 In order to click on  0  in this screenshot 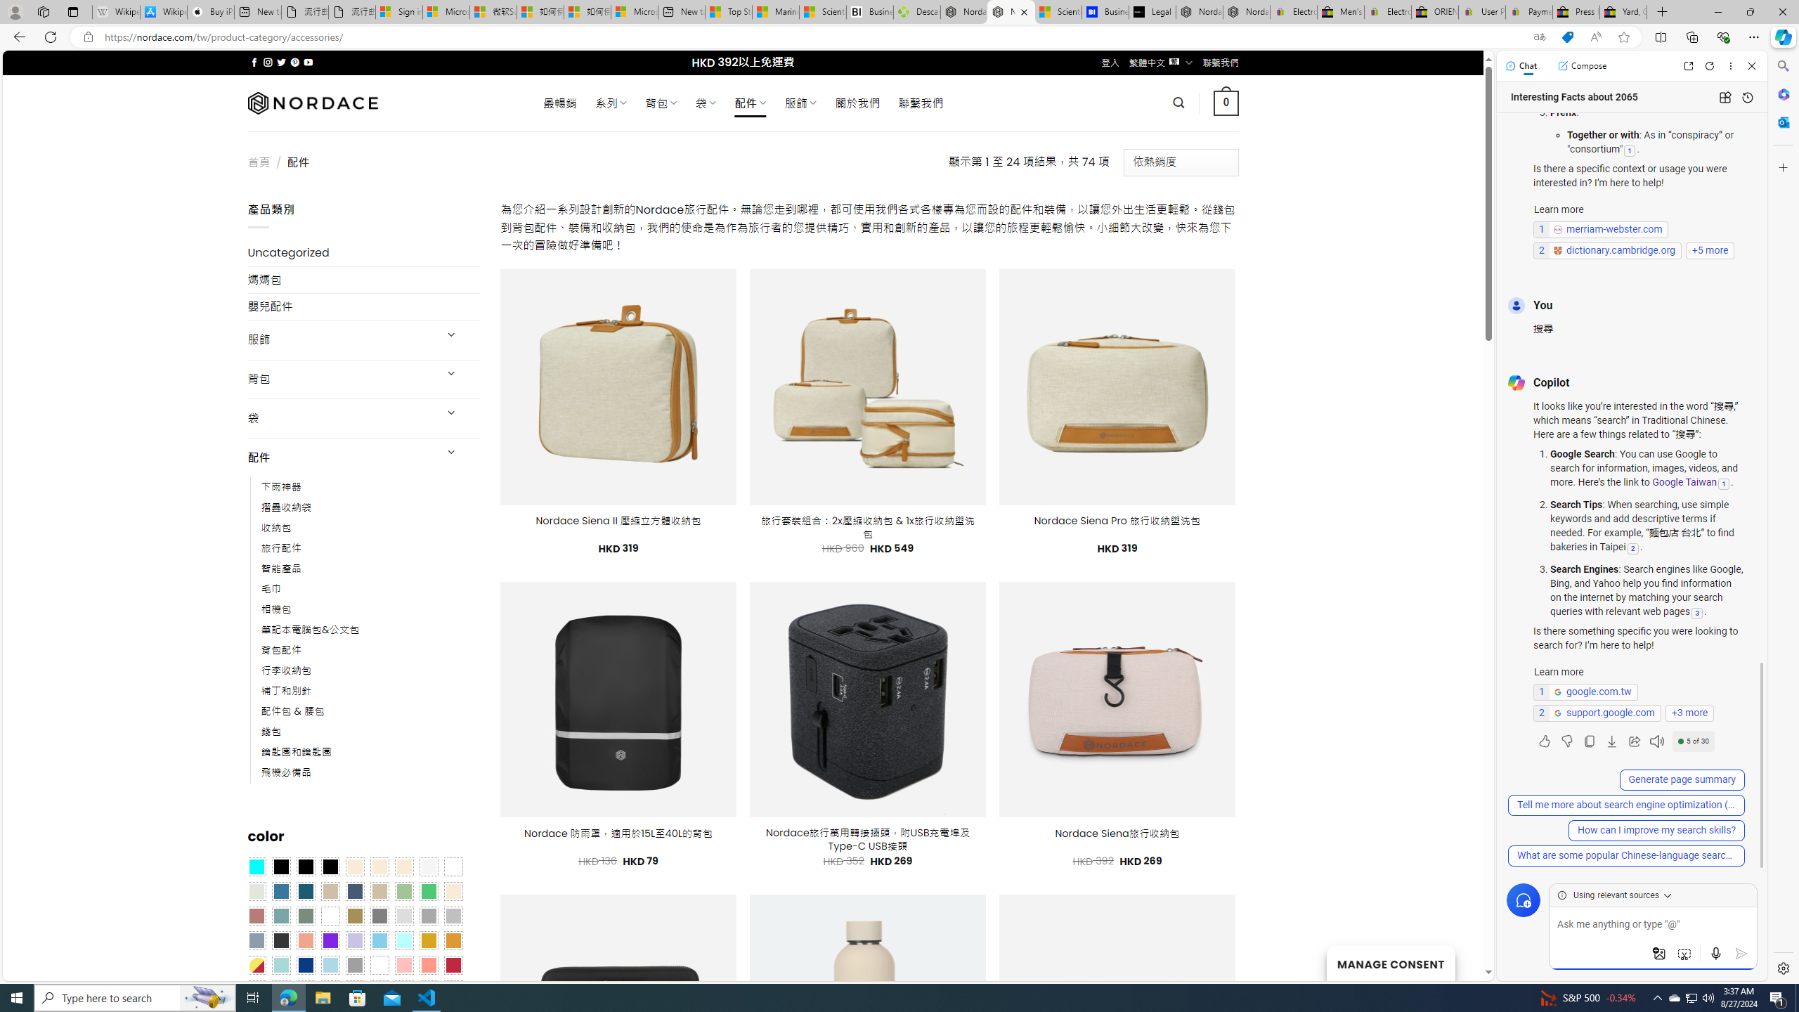, I will do `click(1227, 103)`.